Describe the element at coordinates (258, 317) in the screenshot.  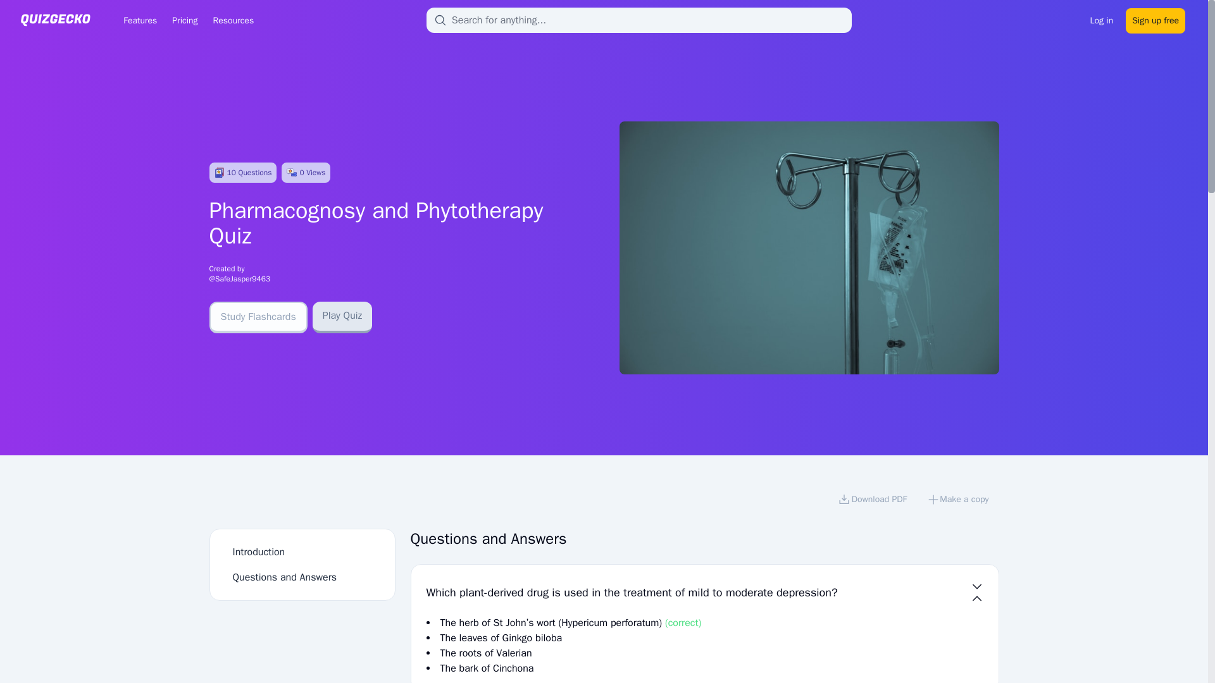
I see `Study Flashcards` at that location.